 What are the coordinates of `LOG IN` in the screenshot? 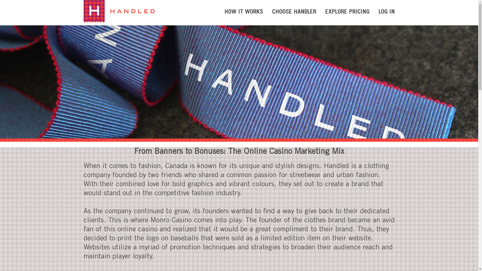 It's located at (387, 12).